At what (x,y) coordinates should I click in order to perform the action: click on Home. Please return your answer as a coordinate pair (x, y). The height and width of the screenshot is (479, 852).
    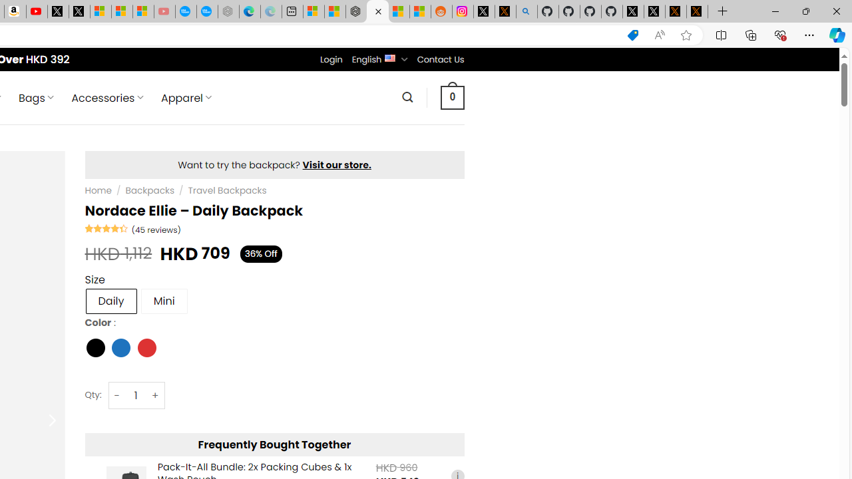
    Looking at the image, I should click on (98, 190).